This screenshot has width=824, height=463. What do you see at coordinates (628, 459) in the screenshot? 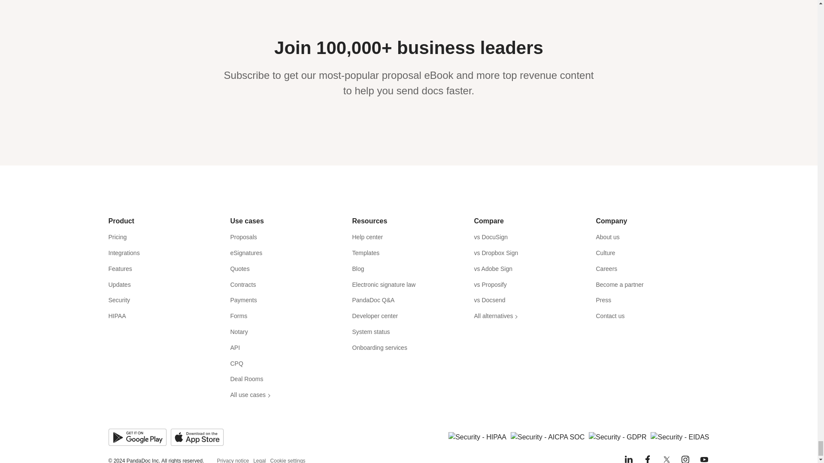
I see `LinkedIn` at bounding box center [628, 459].